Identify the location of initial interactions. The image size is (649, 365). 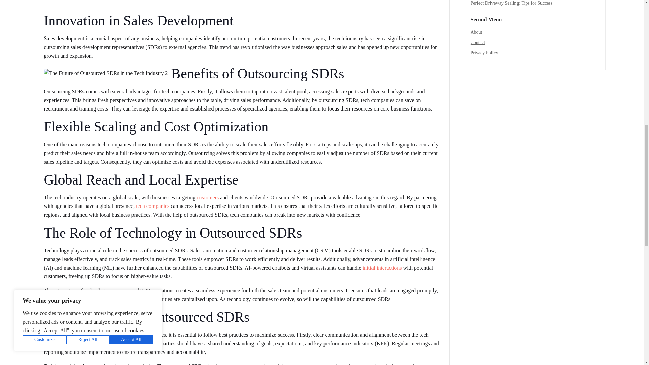
(382, 268).